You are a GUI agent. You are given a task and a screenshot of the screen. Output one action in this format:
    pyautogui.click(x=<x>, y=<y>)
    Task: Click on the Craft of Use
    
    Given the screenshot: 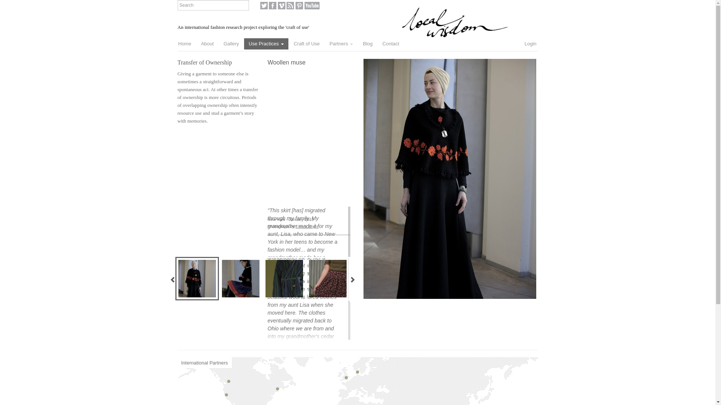 What is the action you would take?
    pyautogui.click(x=306, y=43)
    